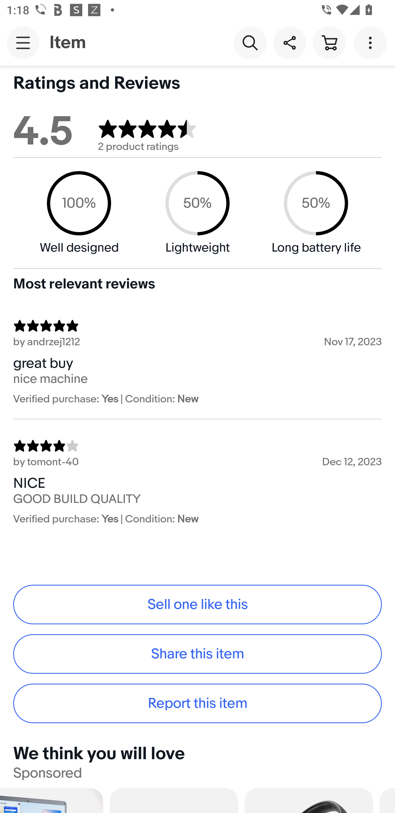 This screenshot has height=813, width=395. What do you see at coordinates (198, 654) in the screenshot?
I see `Share this item` at bounding box center [198, 654].